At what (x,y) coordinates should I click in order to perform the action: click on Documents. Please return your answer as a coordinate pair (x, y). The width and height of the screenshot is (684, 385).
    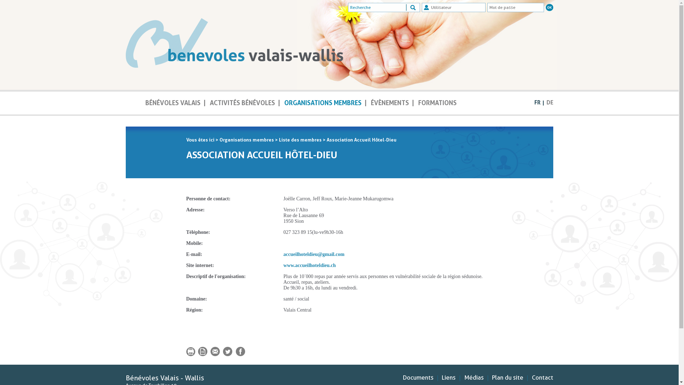
    Looking at the image, I should click on (418, 378).